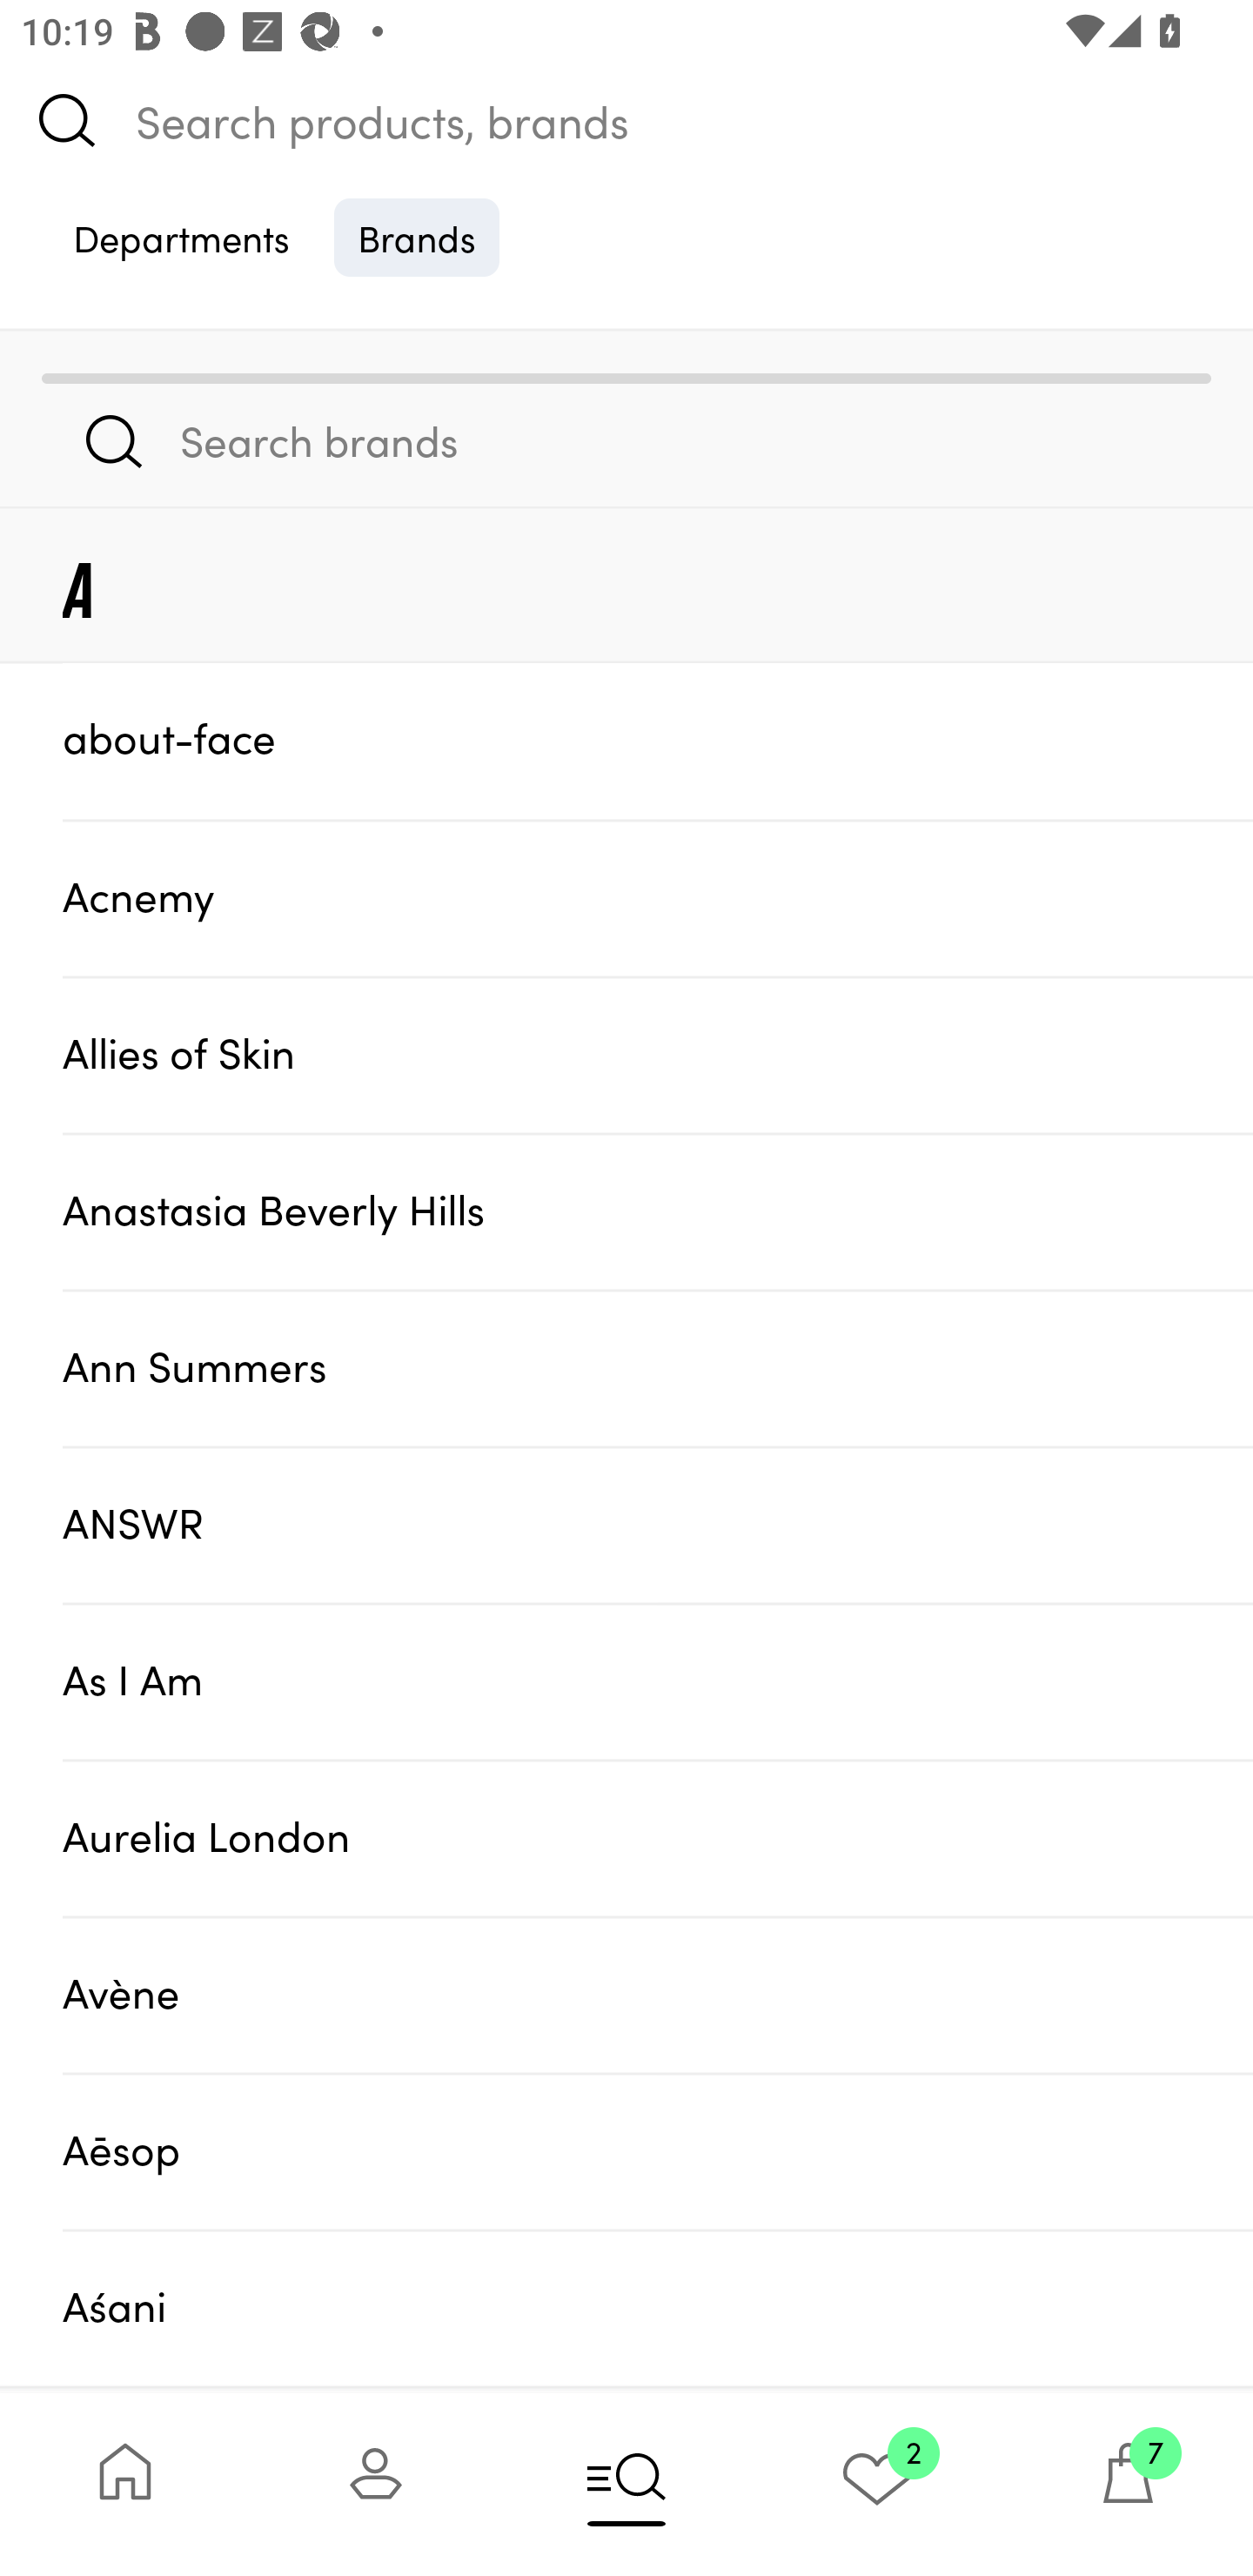 The width and height of the screenshot is (1253, 2576). Describe the element at coordinates (658, 1055) in the screenshot. I see `Allies of Skin` at that location.